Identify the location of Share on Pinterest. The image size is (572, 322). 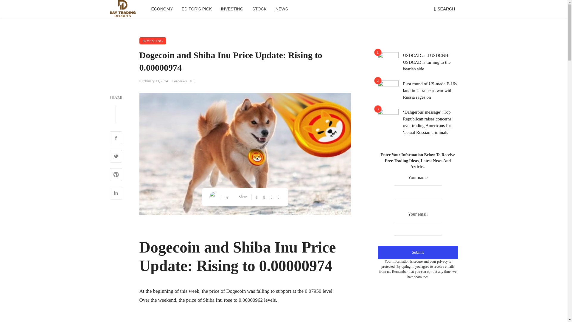
(116, 175).